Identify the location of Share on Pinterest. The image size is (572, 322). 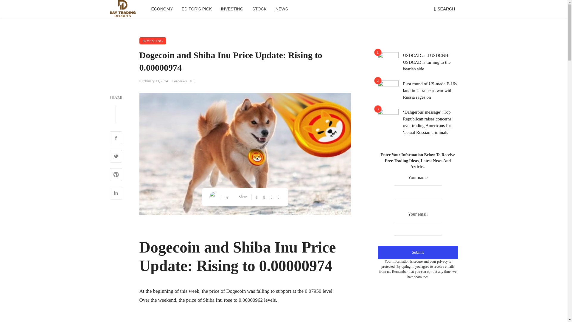
(116, 175).